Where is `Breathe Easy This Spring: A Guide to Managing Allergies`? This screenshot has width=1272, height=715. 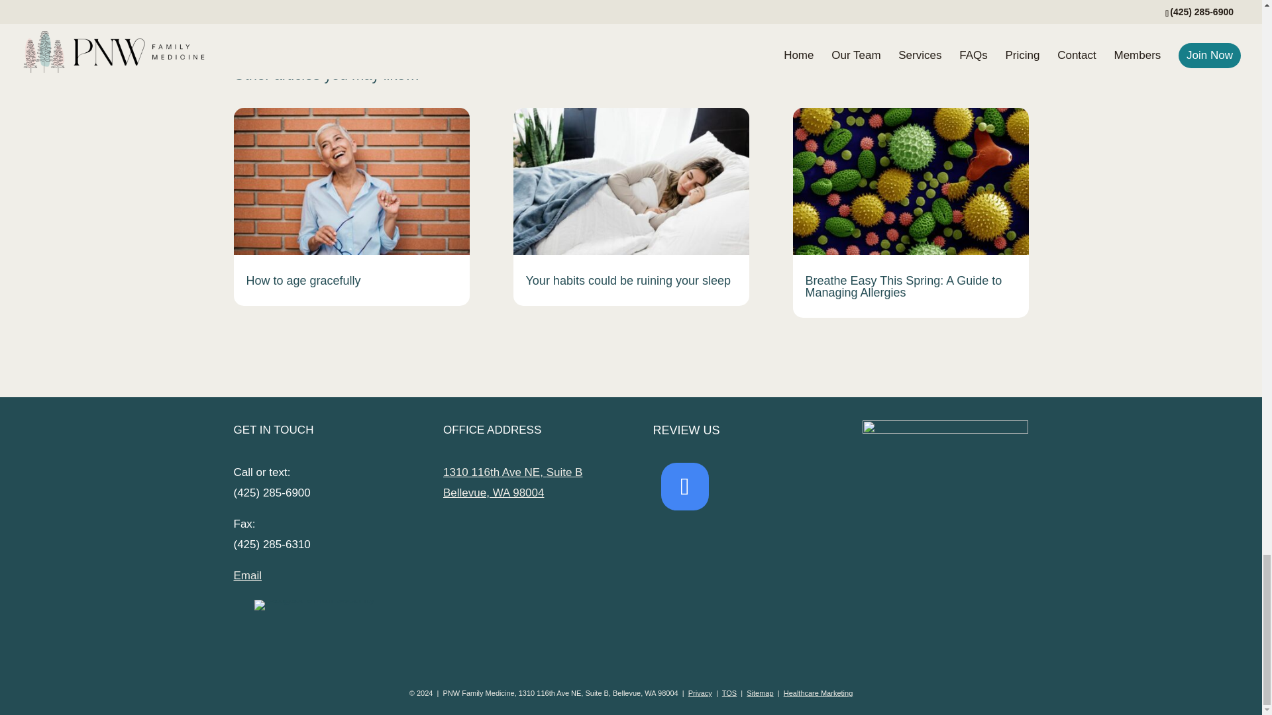 Breathe Easy This Spring: A Guide to Managing Allergies is located at coordinates (904, 286).